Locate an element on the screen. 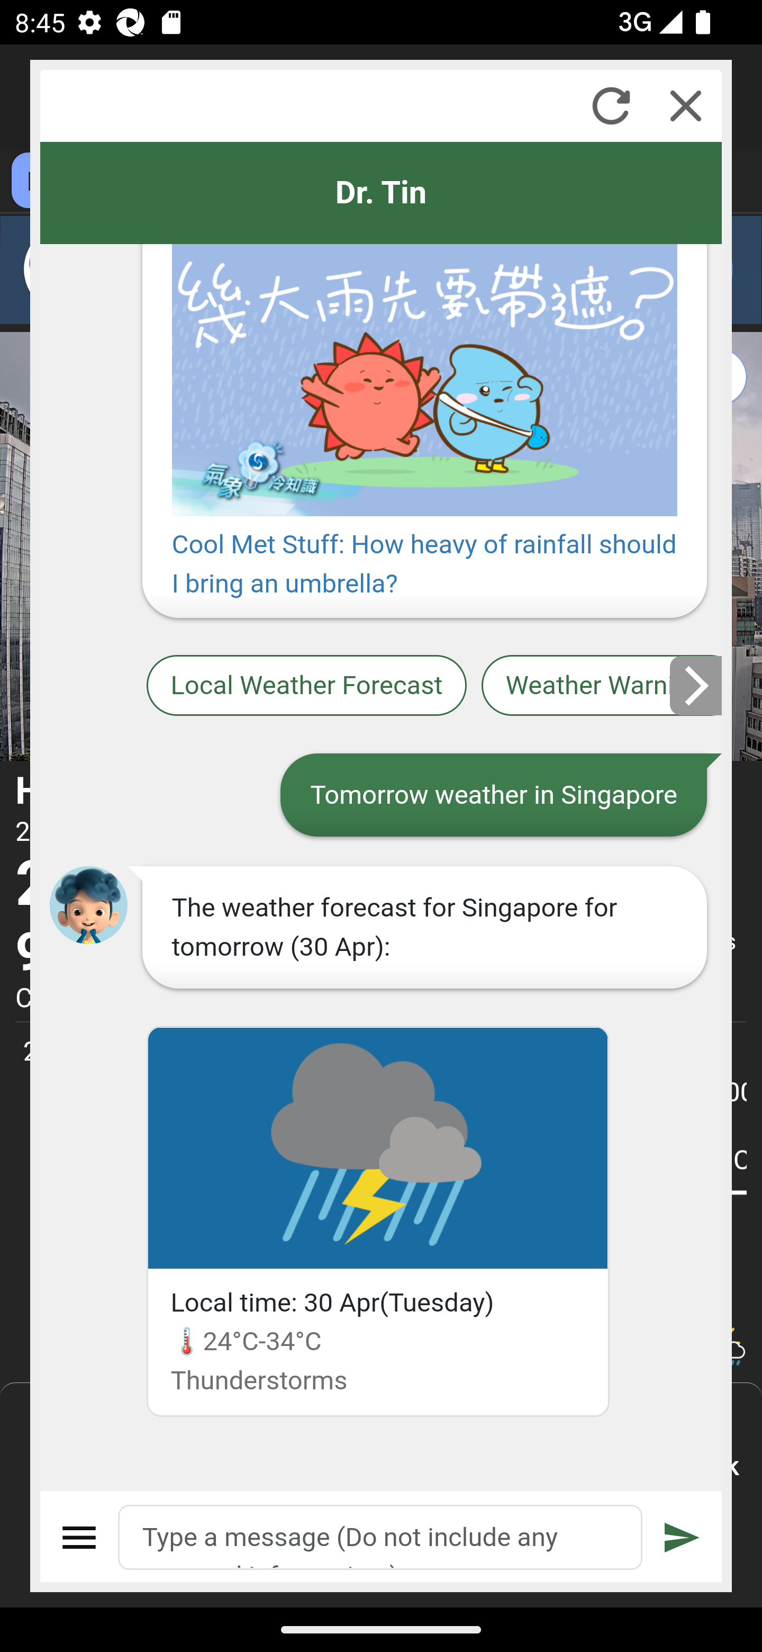 Image resolution: width=762 pixels, height=1652 pixels. Weather Warnings is located at coordinates (602, 685).